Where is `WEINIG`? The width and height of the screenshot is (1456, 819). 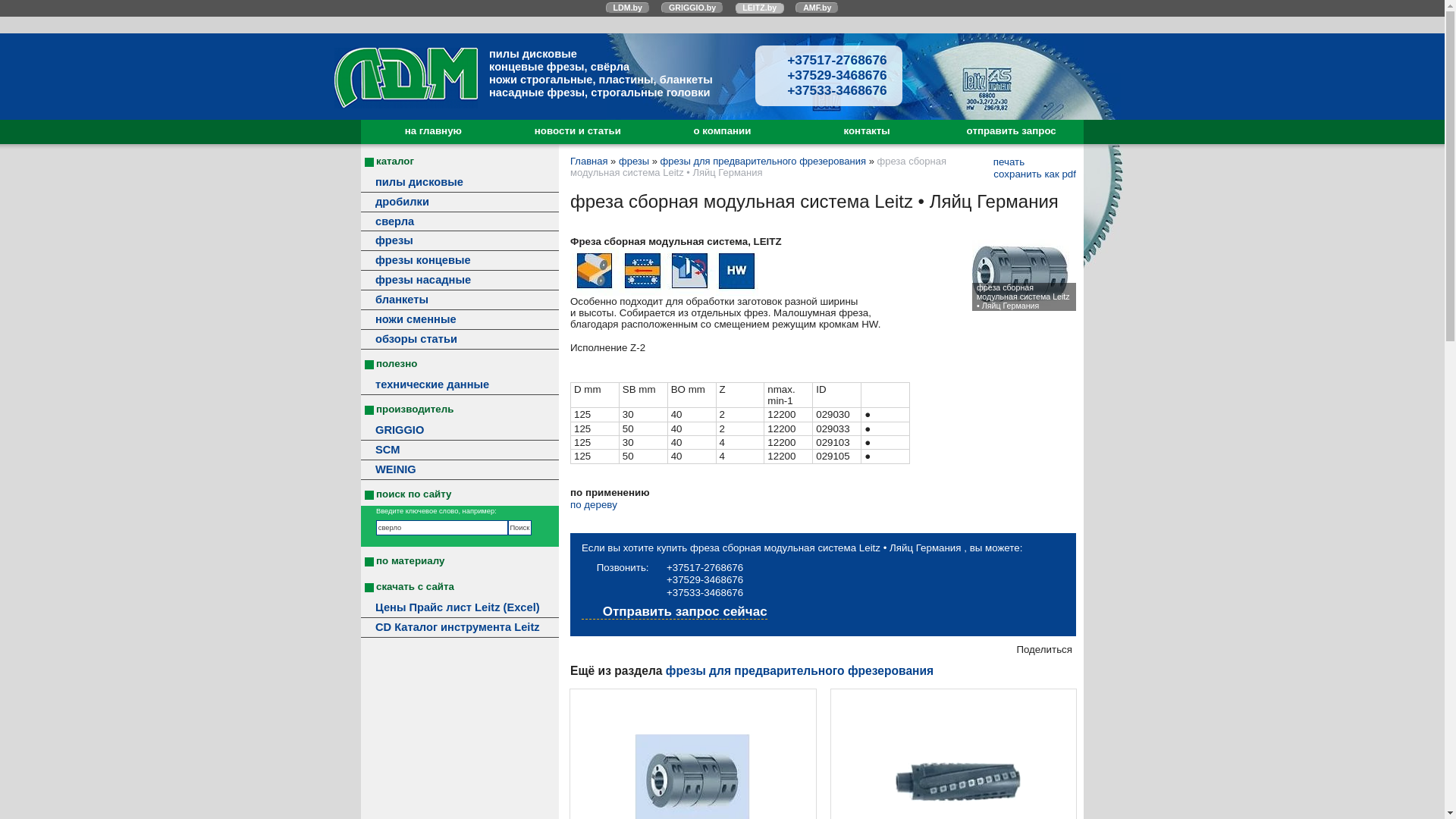 WEINIG is located at coordinates (460, 470).